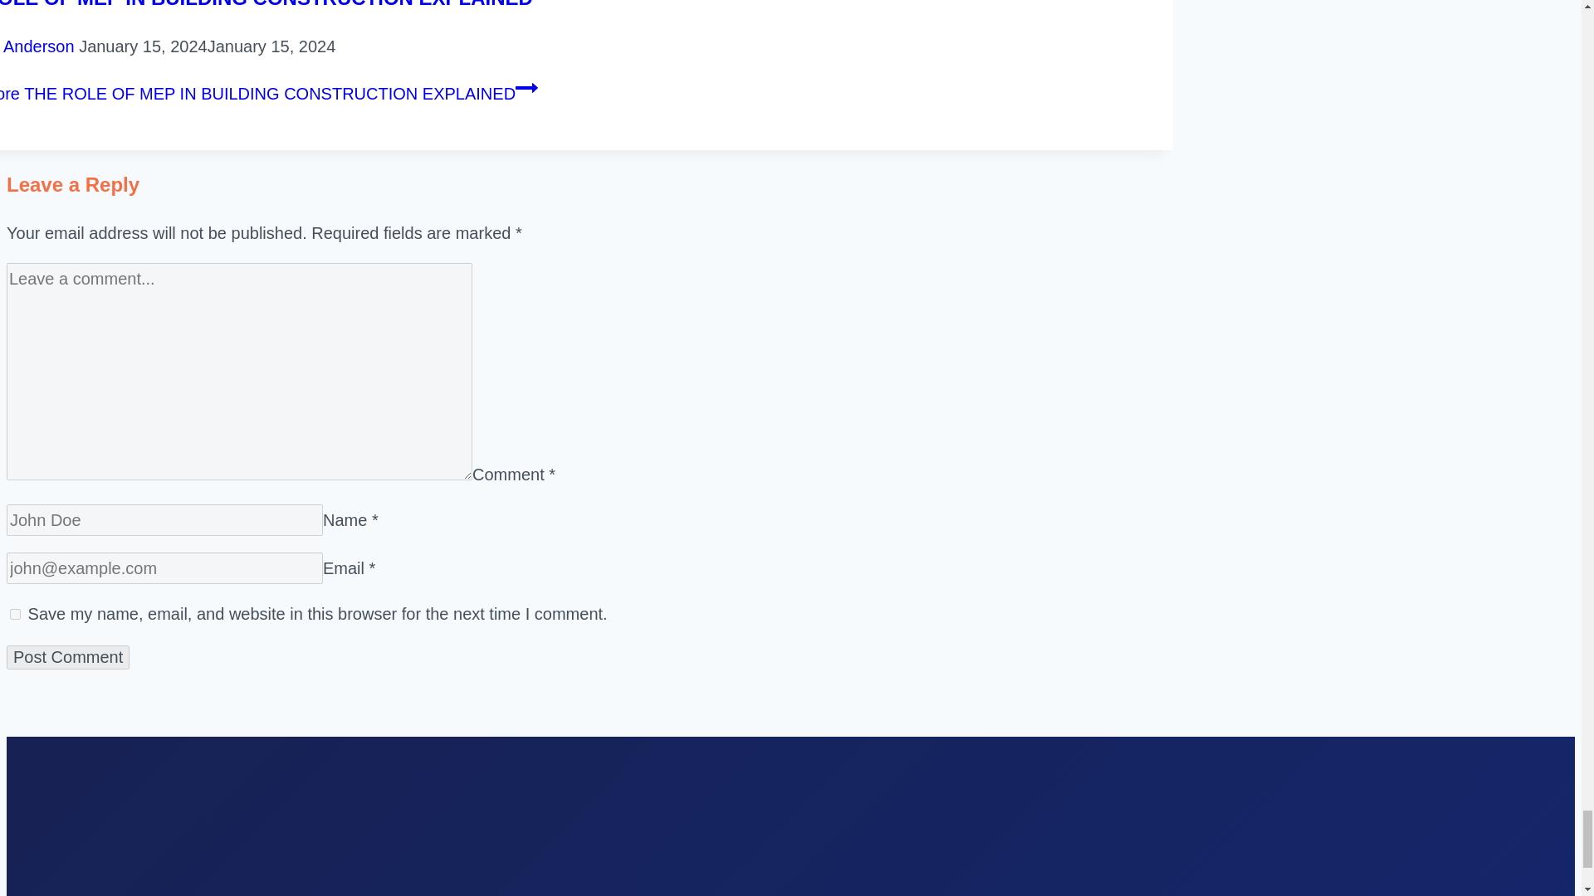 Image resolution: width=1594 pixels, height=896 pixels. What do you see at coordinates (526, 87) in the screenshot?
I see `Continue` at bounding box center [526, 87].